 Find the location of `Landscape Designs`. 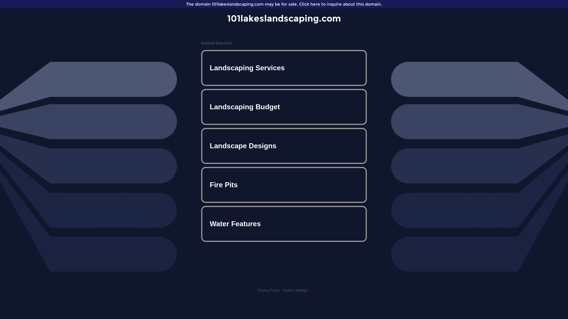

Landscape Designs is located at coordinates (284, 146).